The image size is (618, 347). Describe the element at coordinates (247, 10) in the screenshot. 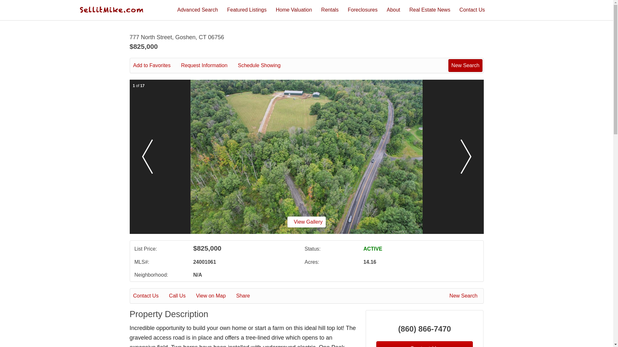

I see `Featured Listings` at that location.